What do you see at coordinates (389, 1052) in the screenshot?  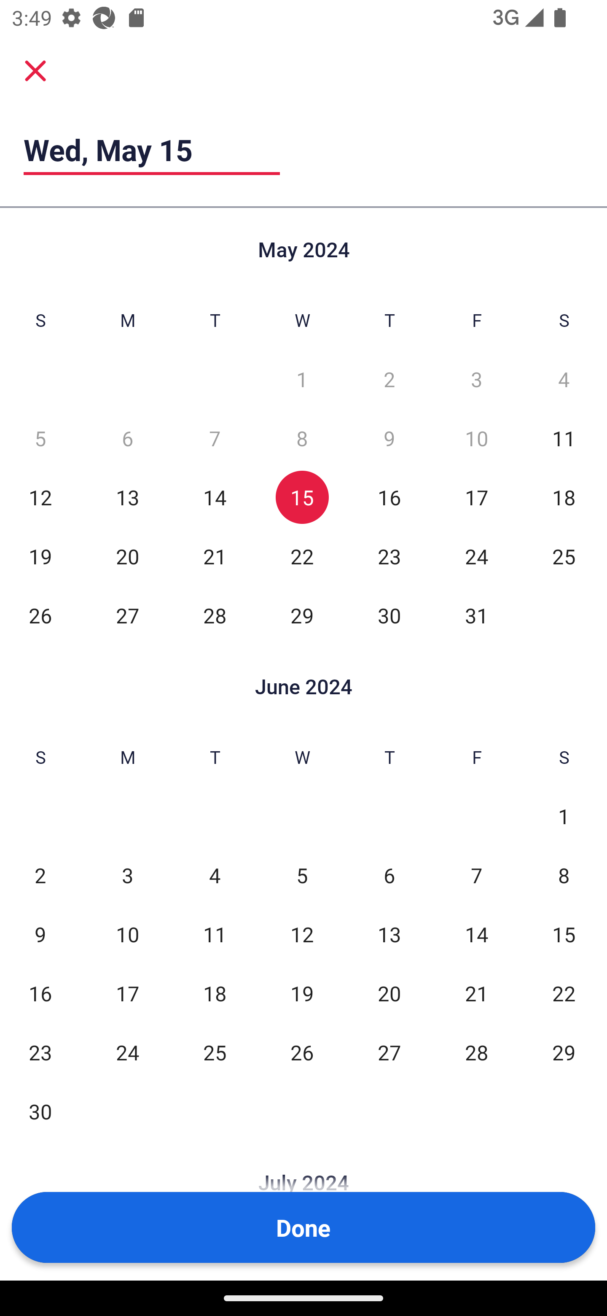 I see `27 Thu, Jun 27, Not Selected` at bounding box center [389, 1052].